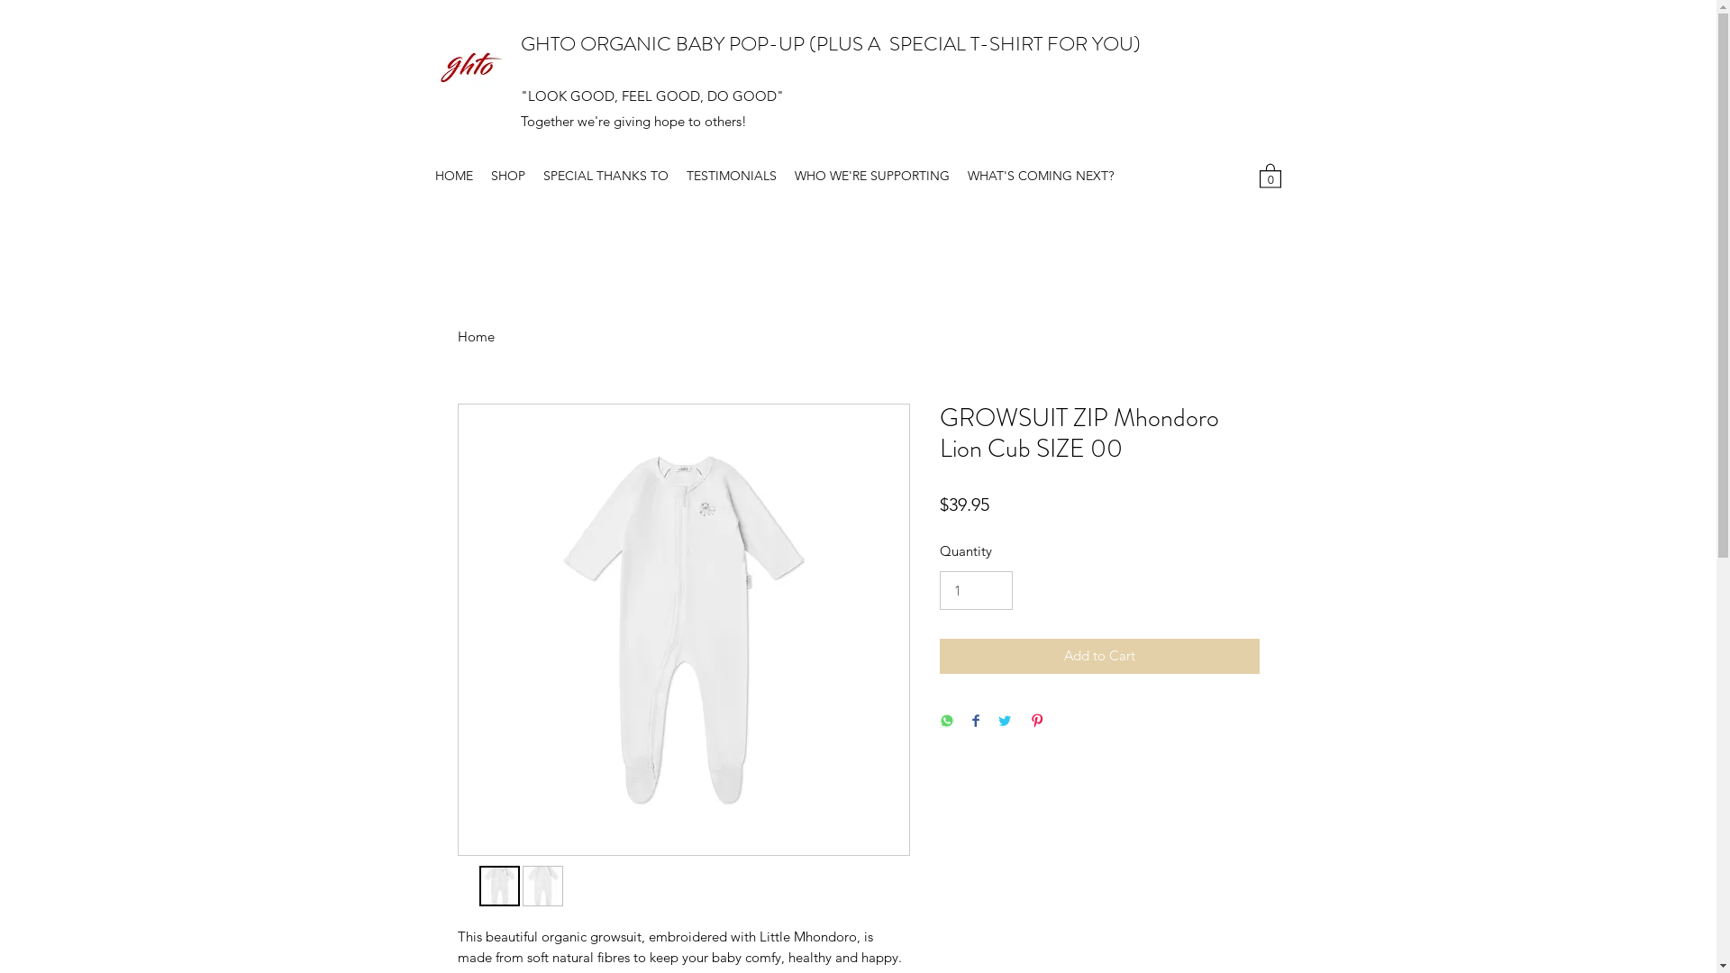  Describe the element at coordinates (605, 176) in the screenshot. I see `SPECIAL THANKS TO` at that location.